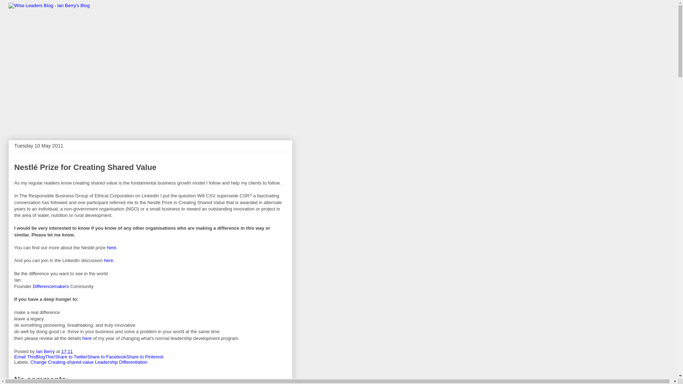 This screenshot has height=384, width=683. I want to click on Share to Twitter, so click(71, 356).